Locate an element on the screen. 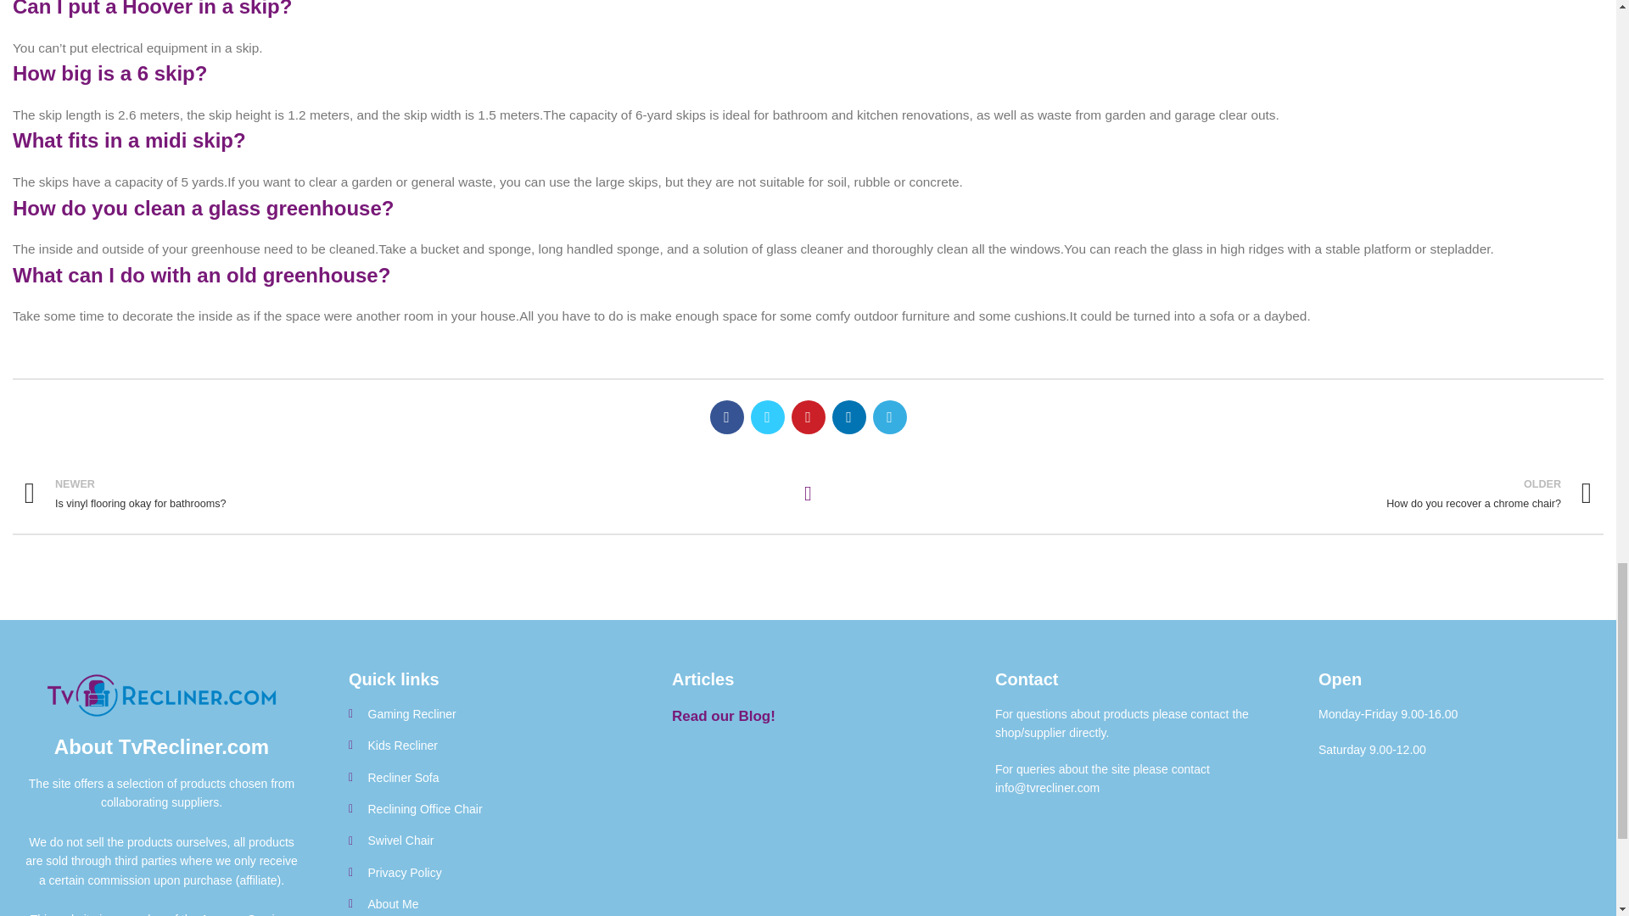 This screenshot has width=1629, height=916. Gaming Recliner is located at coordinates (484, 809).